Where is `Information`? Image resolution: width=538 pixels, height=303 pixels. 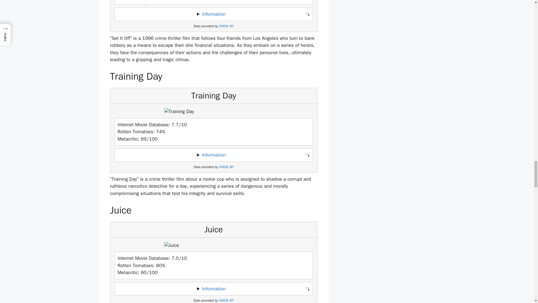 Information is located at coordinates (214, 155).